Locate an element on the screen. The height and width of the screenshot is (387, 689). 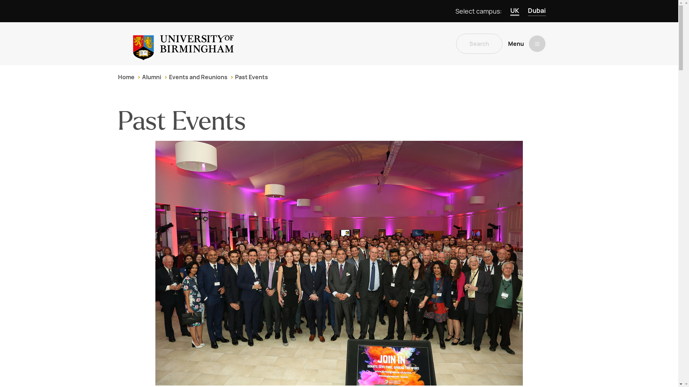
Search is located at coordinates (479, 44).